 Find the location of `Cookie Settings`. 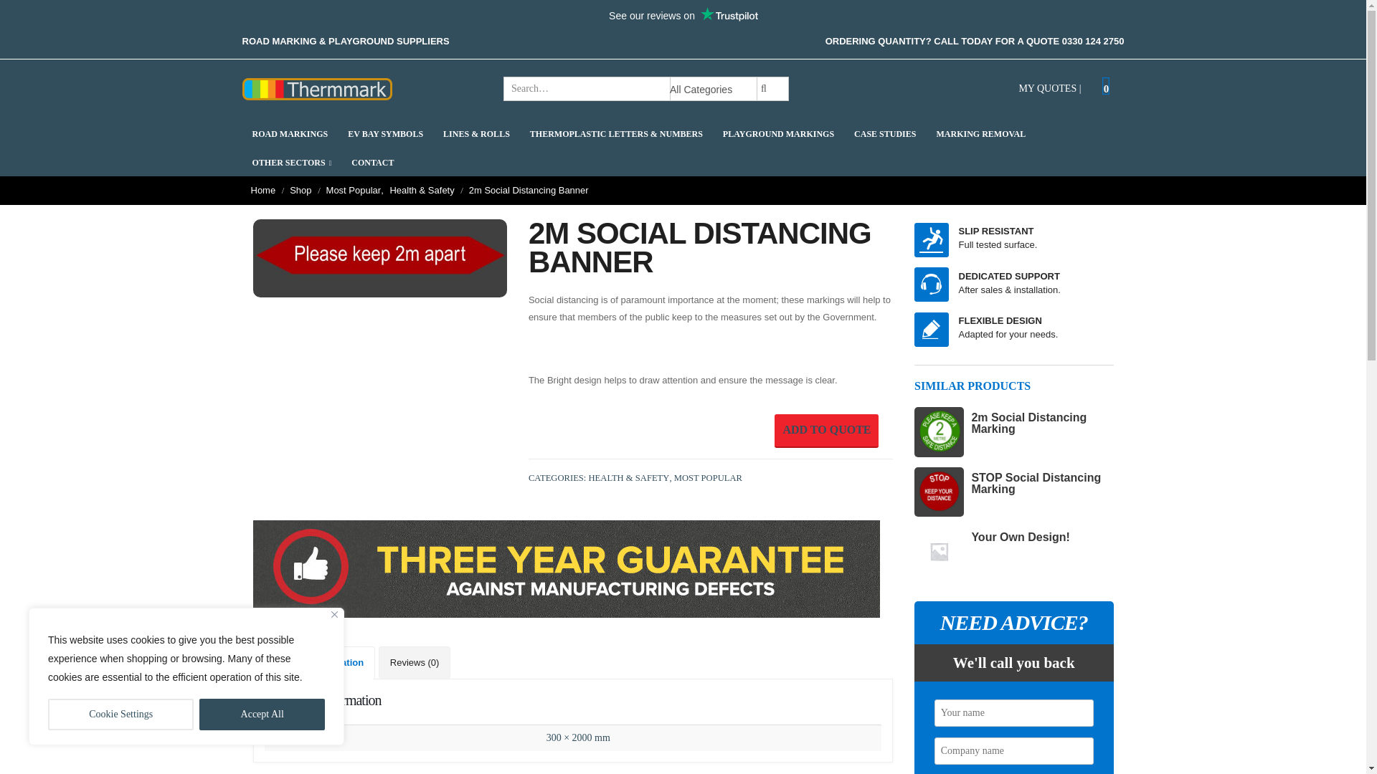

Cookie Settings is located at coordinates (120, 715).